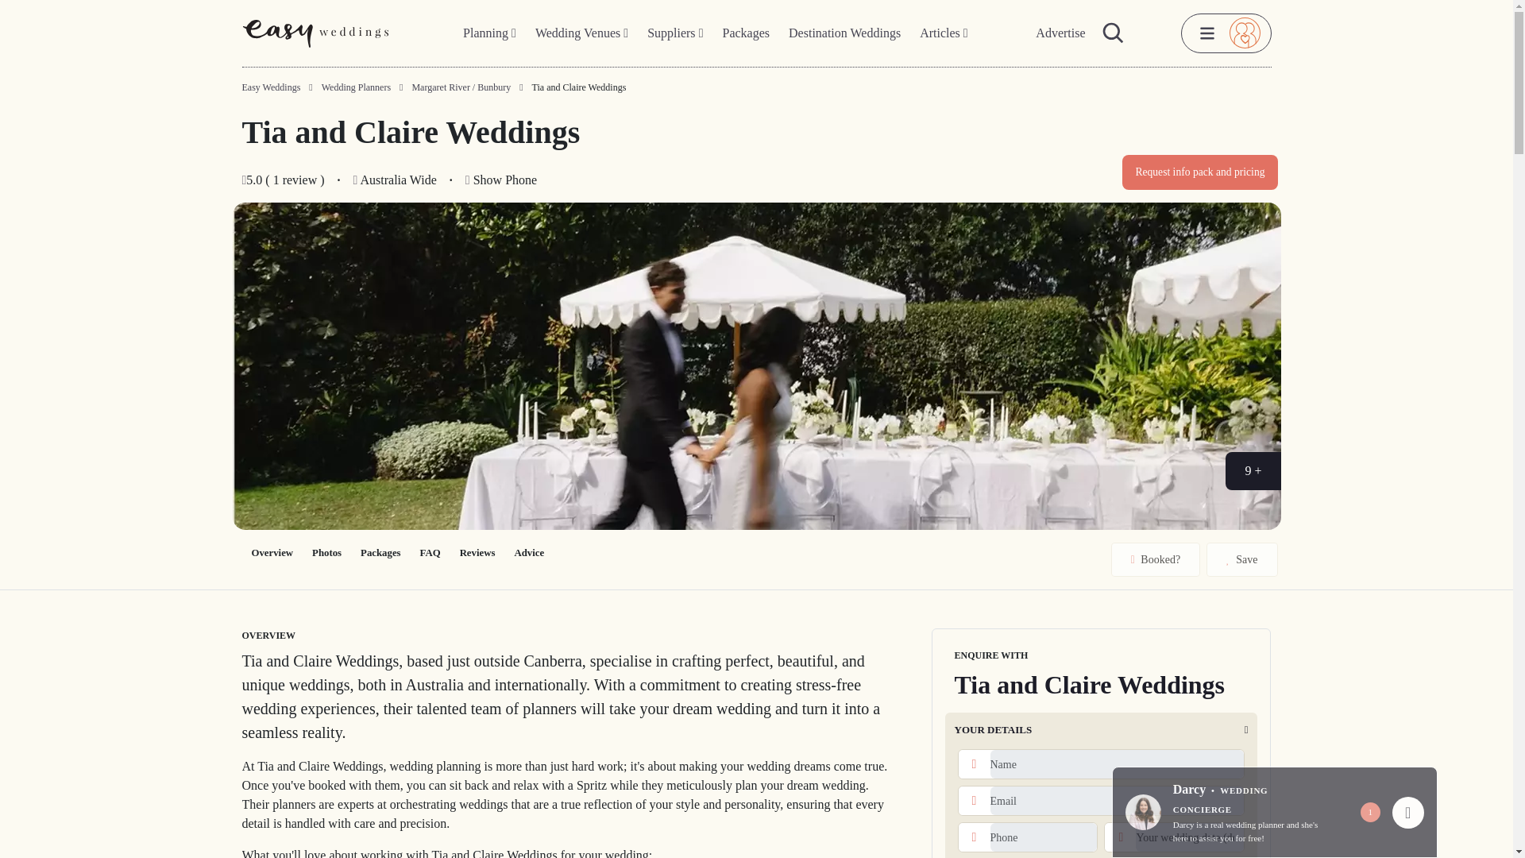 This screenshot has width=1525, height=858. I want to click on Suppliers, so click(674, 33).